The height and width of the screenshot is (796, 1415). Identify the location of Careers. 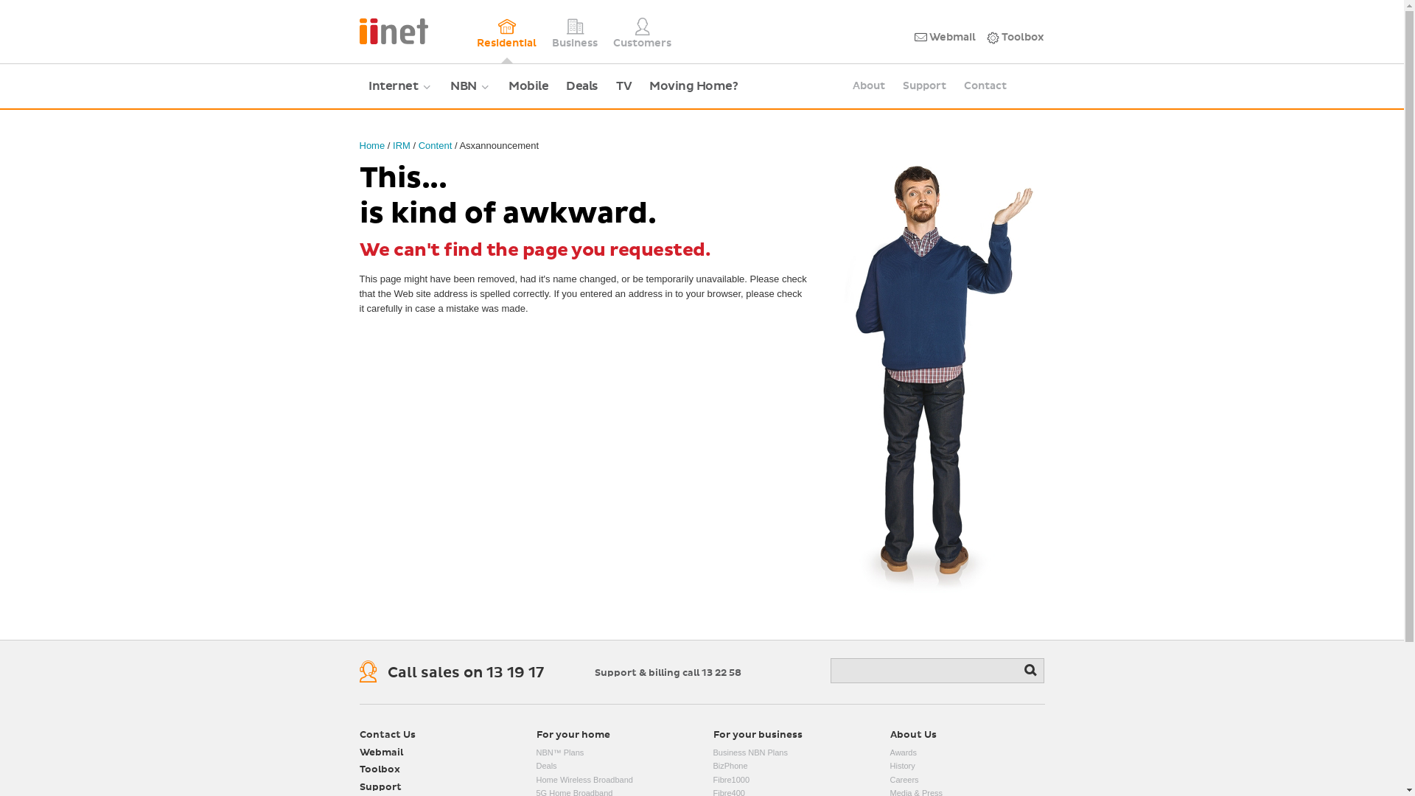
(905, 780).